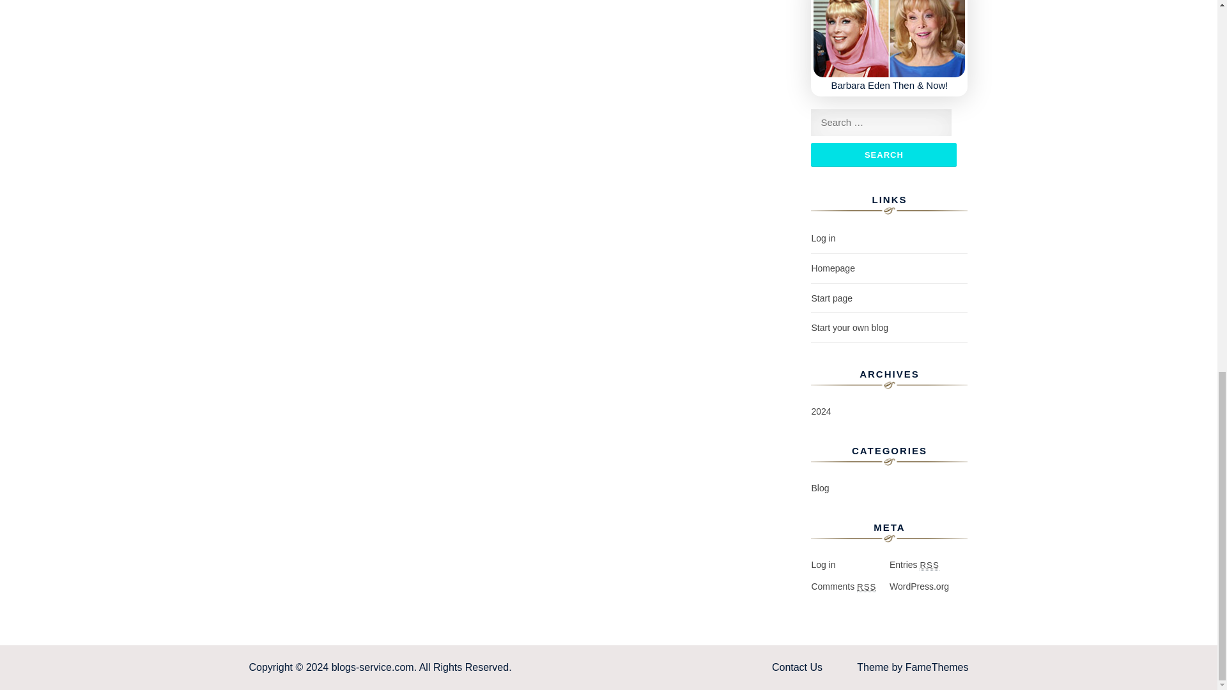 The width and height of the screenshot is (1227, 690). What do you see at coordinates (821, 411) in the screenshot?
I see `2024` at bounding box center [821, 411].